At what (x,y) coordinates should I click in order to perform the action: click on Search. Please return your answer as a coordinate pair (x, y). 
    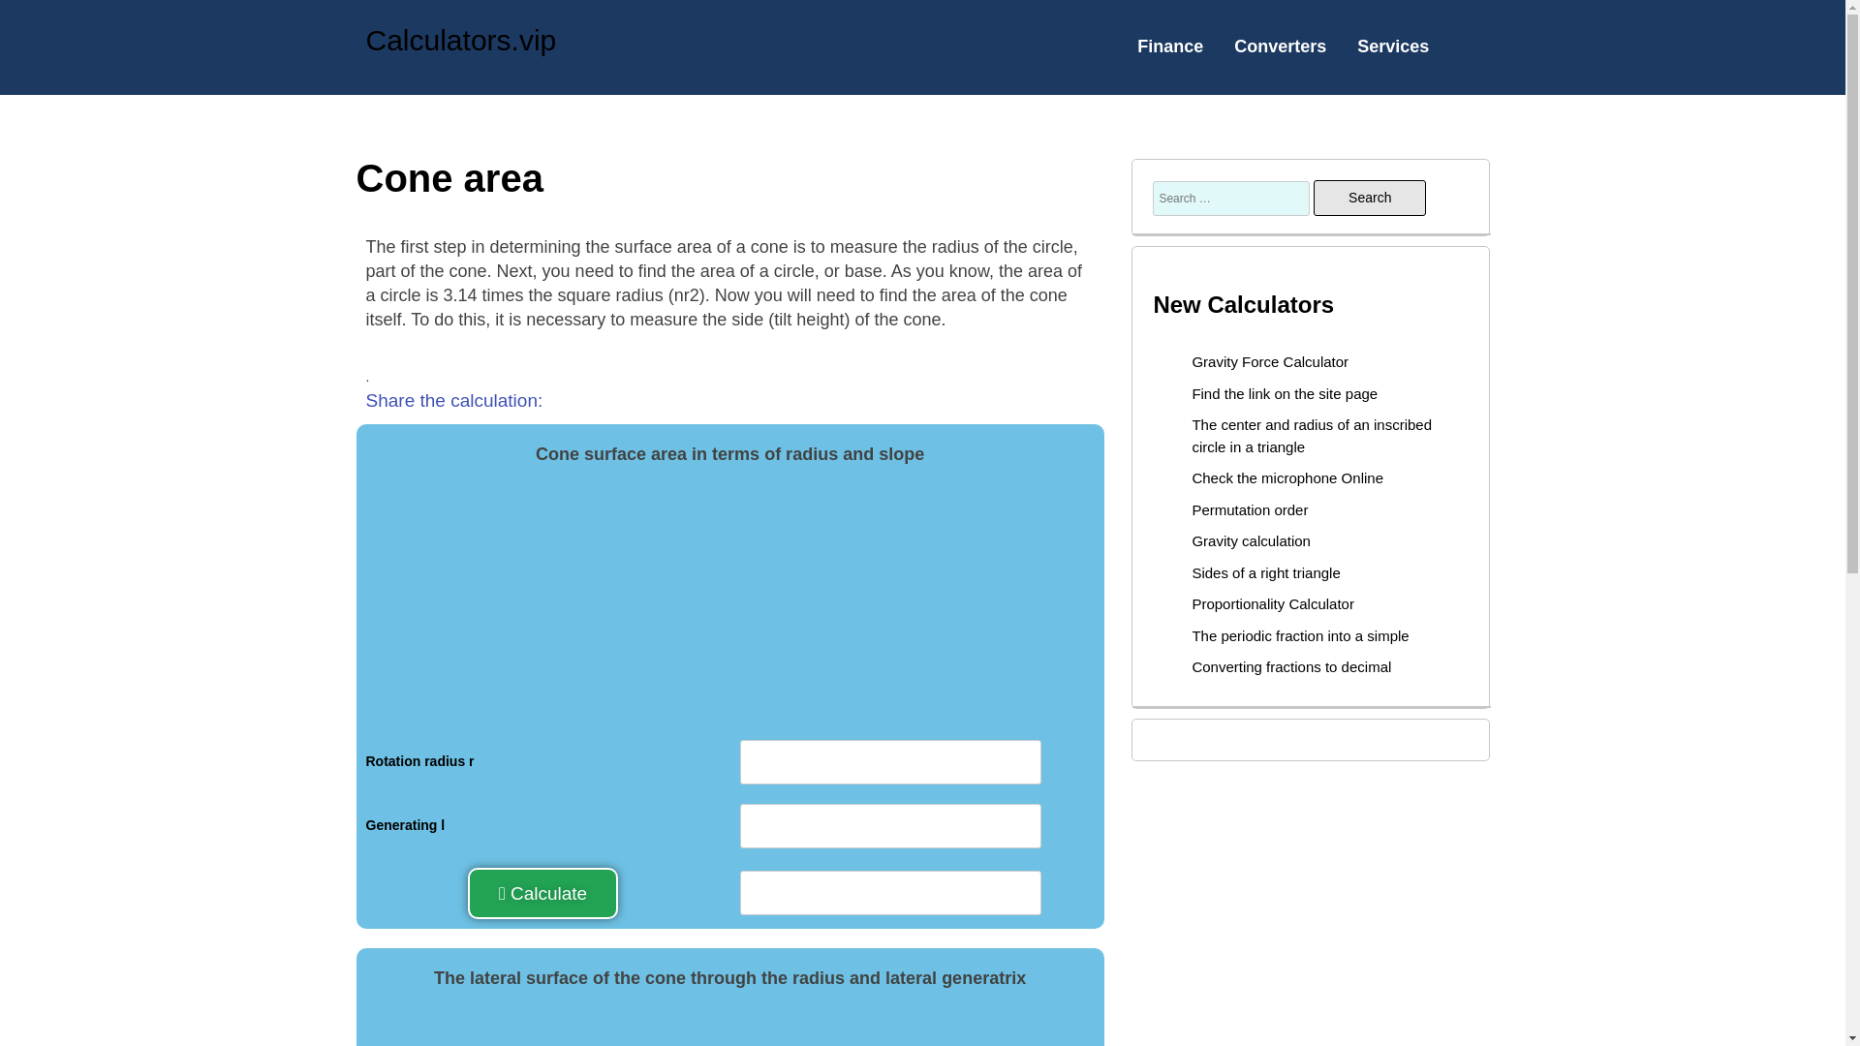
    Looking at the image, I should click on (1370, 198).